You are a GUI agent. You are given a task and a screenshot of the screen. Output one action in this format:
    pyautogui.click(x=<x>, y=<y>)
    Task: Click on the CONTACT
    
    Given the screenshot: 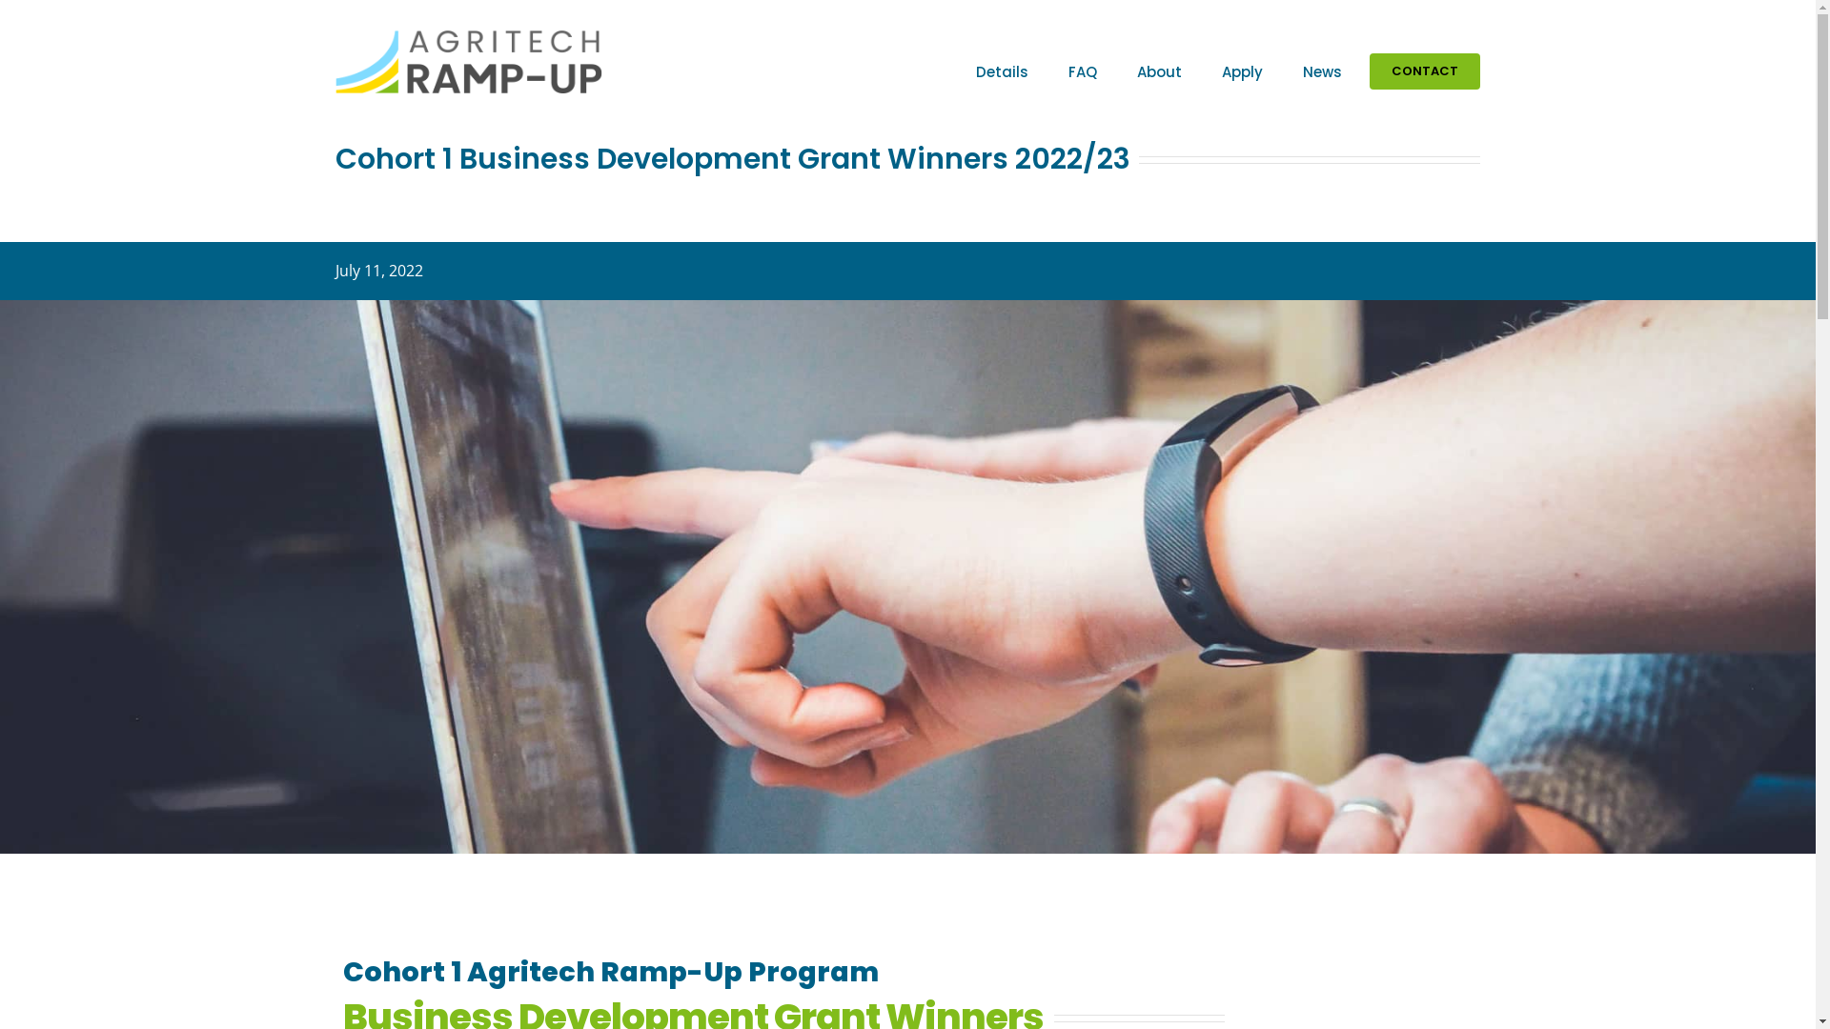 What is the action you would take?
    pyautogui.click(x=1425, y=71)
    